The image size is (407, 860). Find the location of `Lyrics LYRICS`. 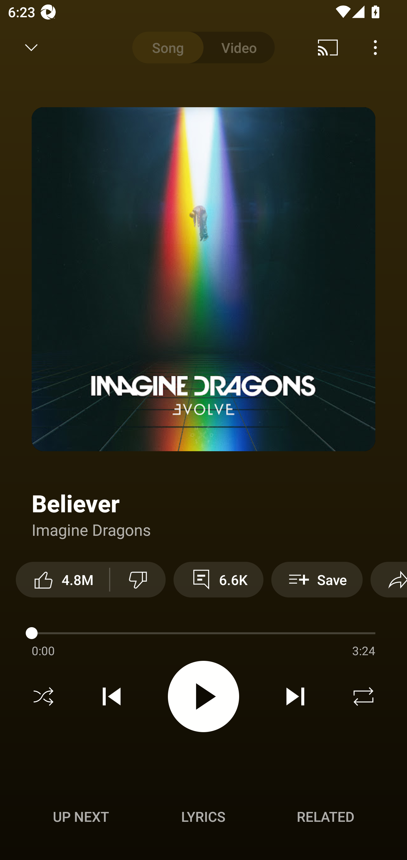

Lyrics LYRICS is located at coordinates (203, 816).